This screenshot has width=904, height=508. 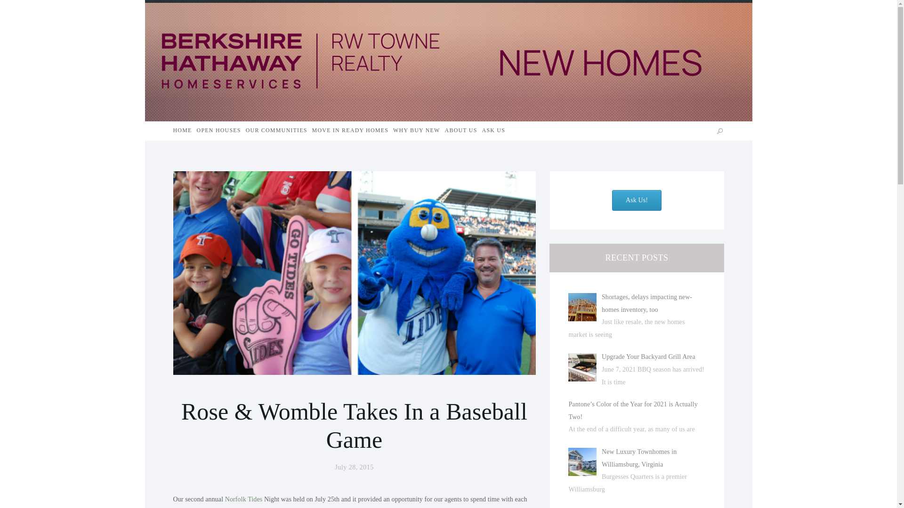 What do you see at coordinates (276, 131) in the screenshot?
I see `OUR COMMUNITIES` at bounding box center [276, 131].